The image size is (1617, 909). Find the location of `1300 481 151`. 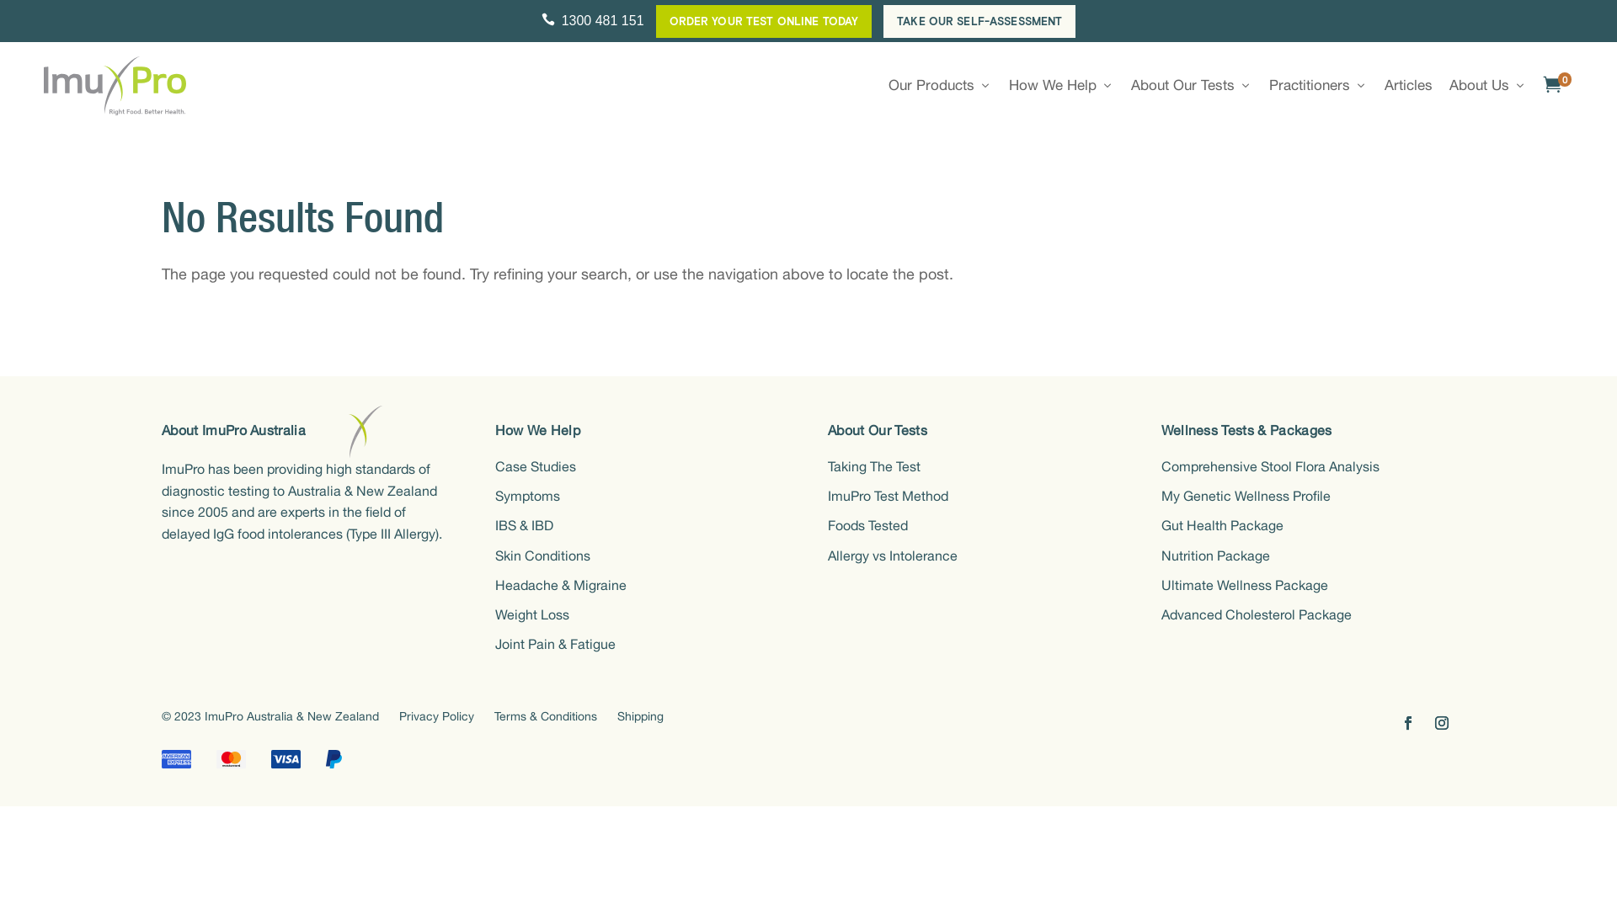

1300 481 151 is located at coordinates (593, 21).